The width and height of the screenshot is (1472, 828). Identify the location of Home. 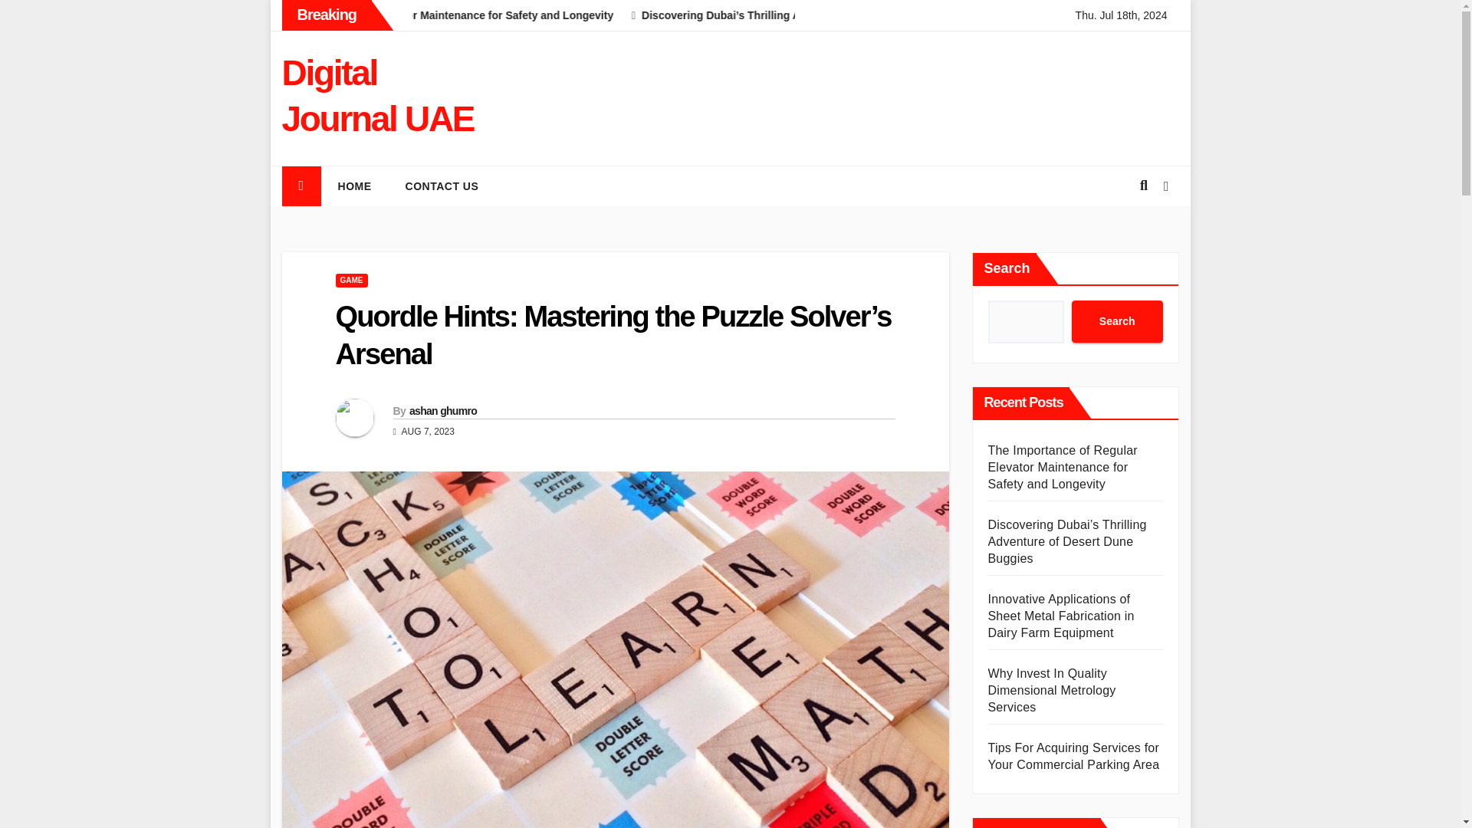
(354, 186).